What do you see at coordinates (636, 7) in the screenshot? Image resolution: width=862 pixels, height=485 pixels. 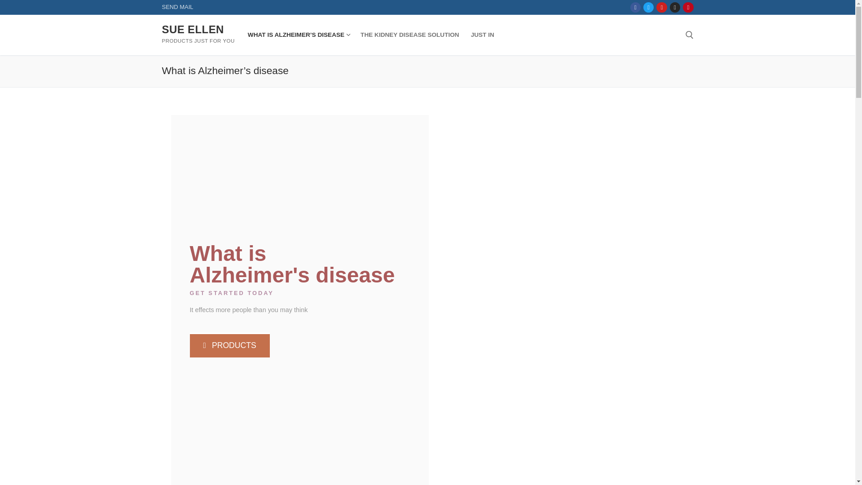 I see `Facebook` at bounding box center [636, 7].